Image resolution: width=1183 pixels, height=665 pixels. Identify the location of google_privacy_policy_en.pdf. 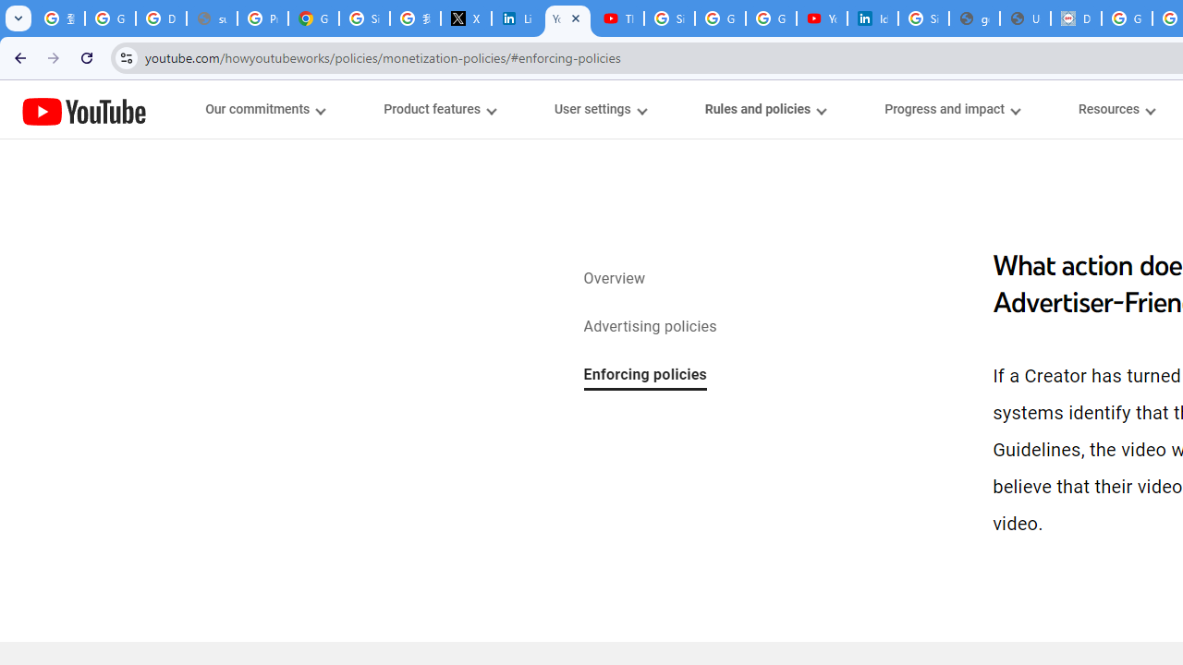
(974, 18).